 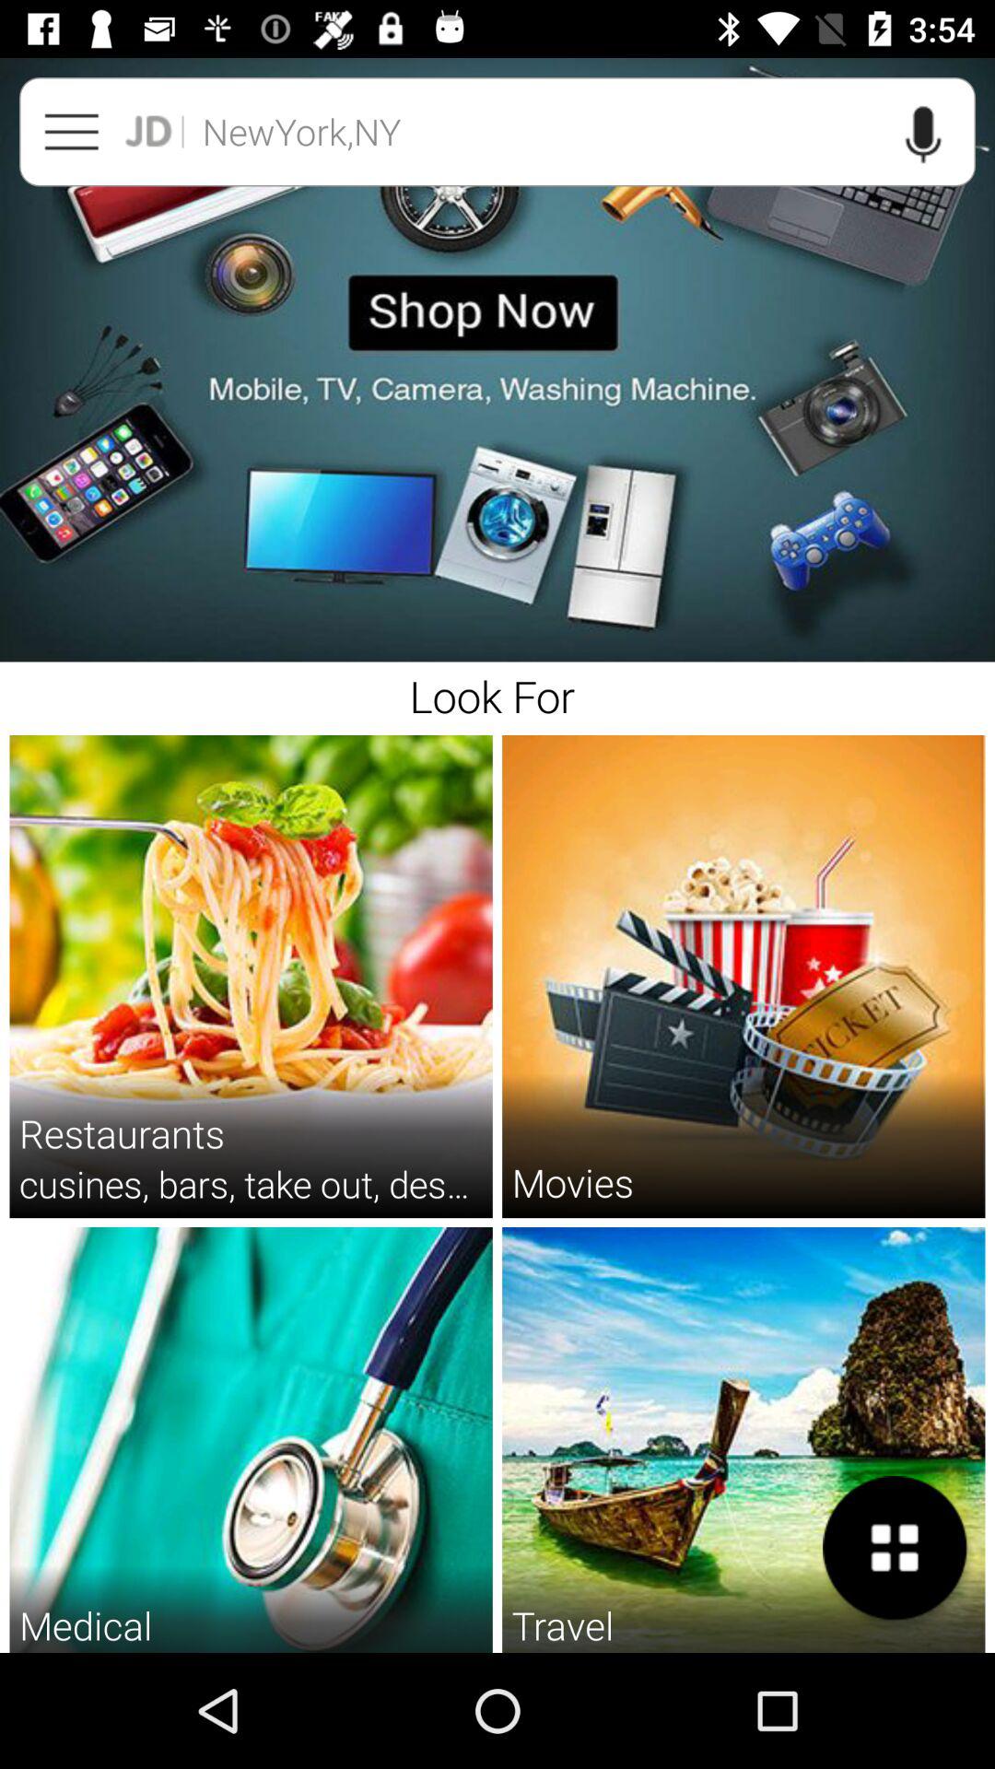 What do you see at coordinates (122, 1133) in the screenshot?
I see `press the item above the cusines bars take item` at bounding box center [122, 1133].